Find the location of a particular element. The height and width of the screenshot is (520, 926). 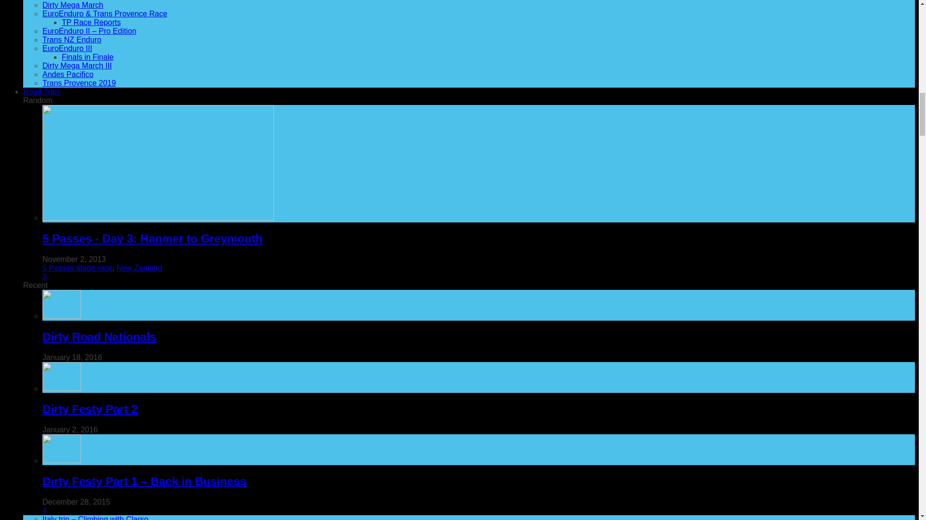

View all posts in New Zealand is located at coordinates (139, 268).